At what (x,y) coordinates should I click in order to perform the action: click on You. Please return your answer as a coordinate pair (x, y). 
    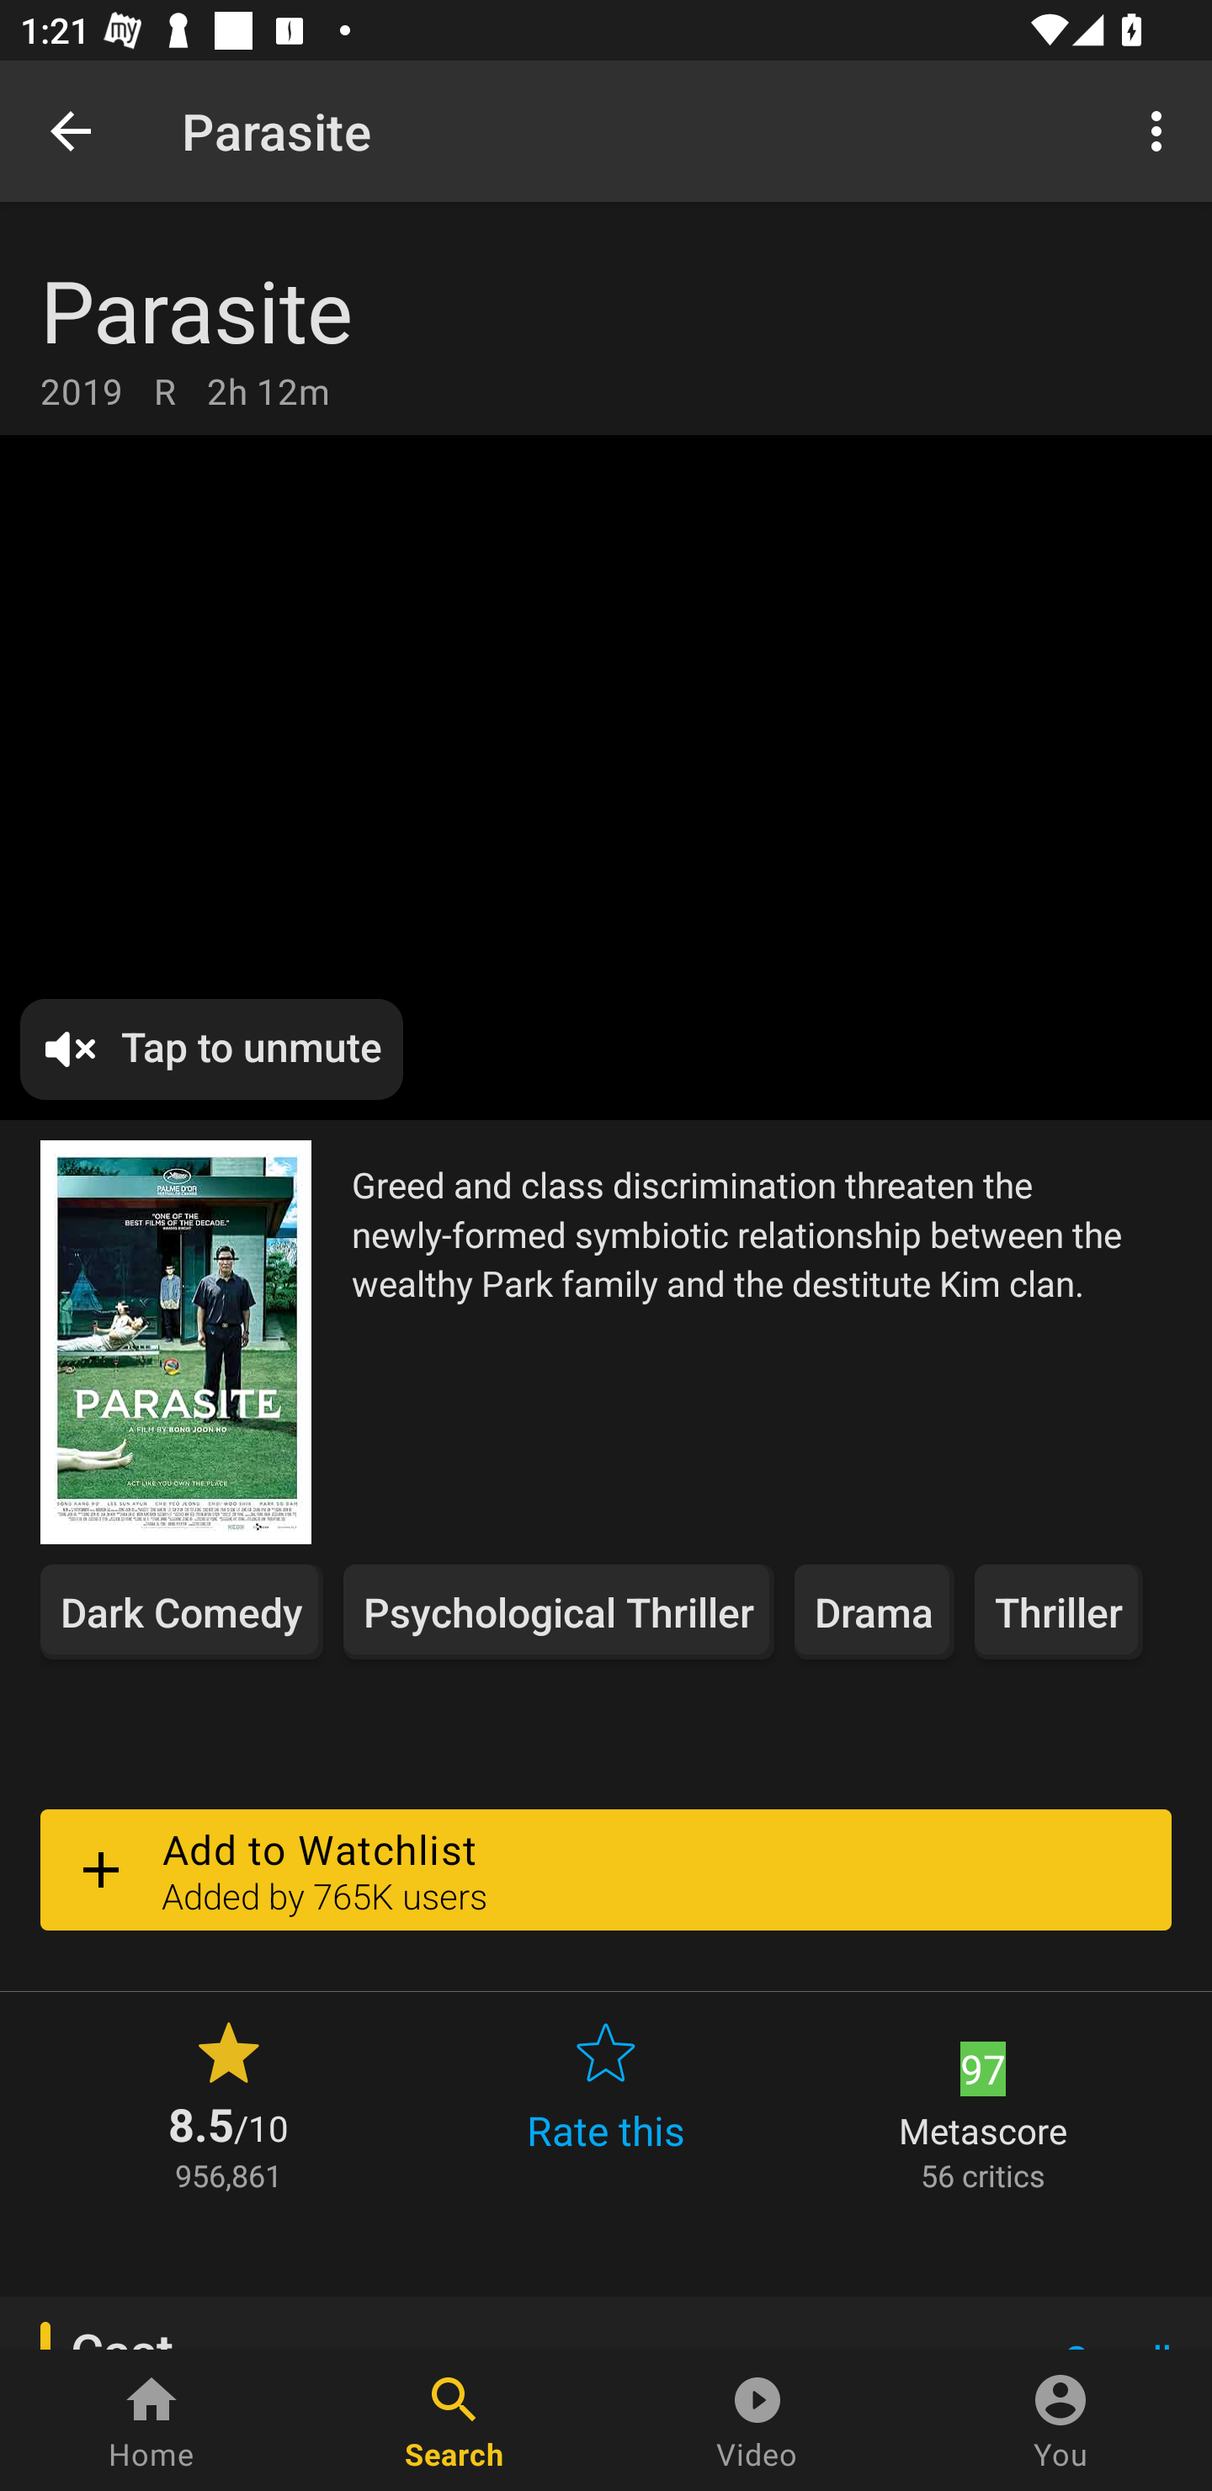
    Looking at the image, I should click on (1060, 2420).